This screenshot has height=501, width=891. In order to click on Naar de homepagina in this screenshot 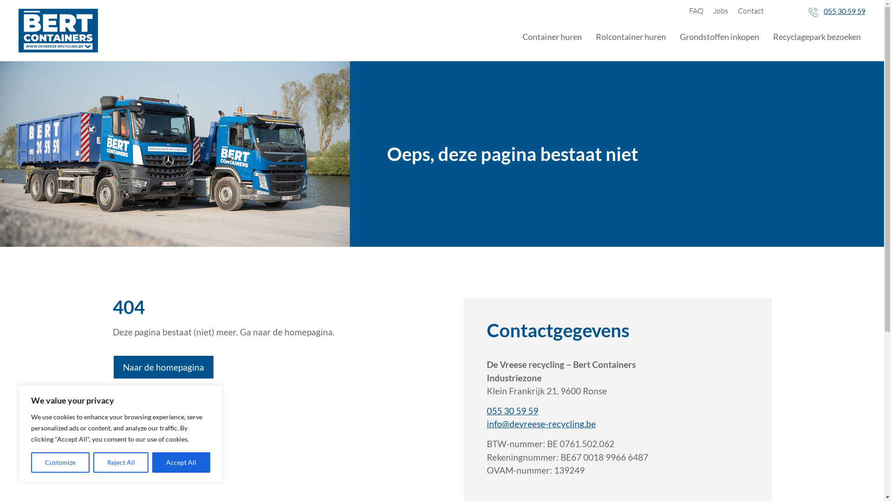, I will do `click(163, 367)`.